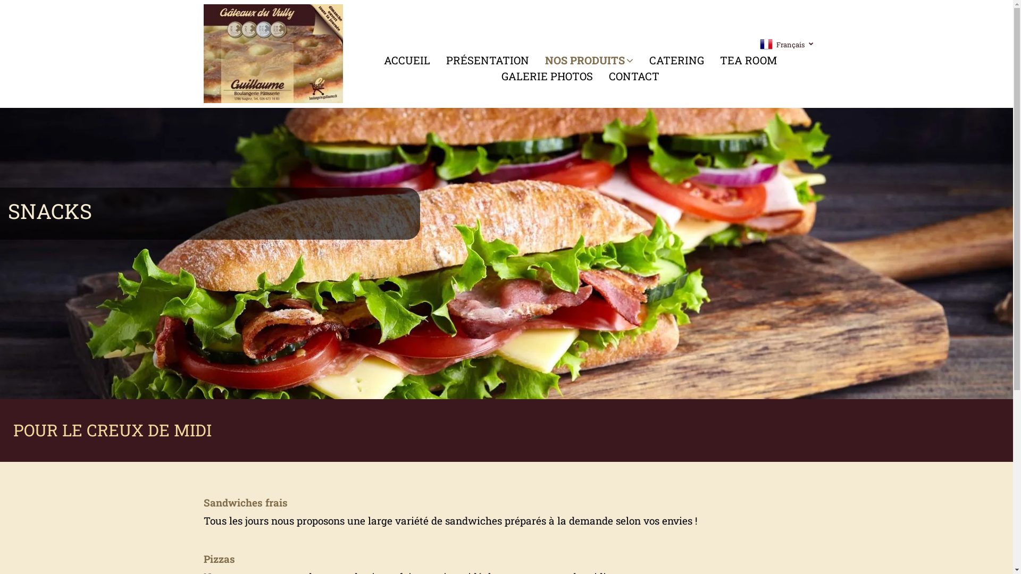  Describe the element at coordinates (634, 76) in the screenshot. I see `CONTACT` at that location.